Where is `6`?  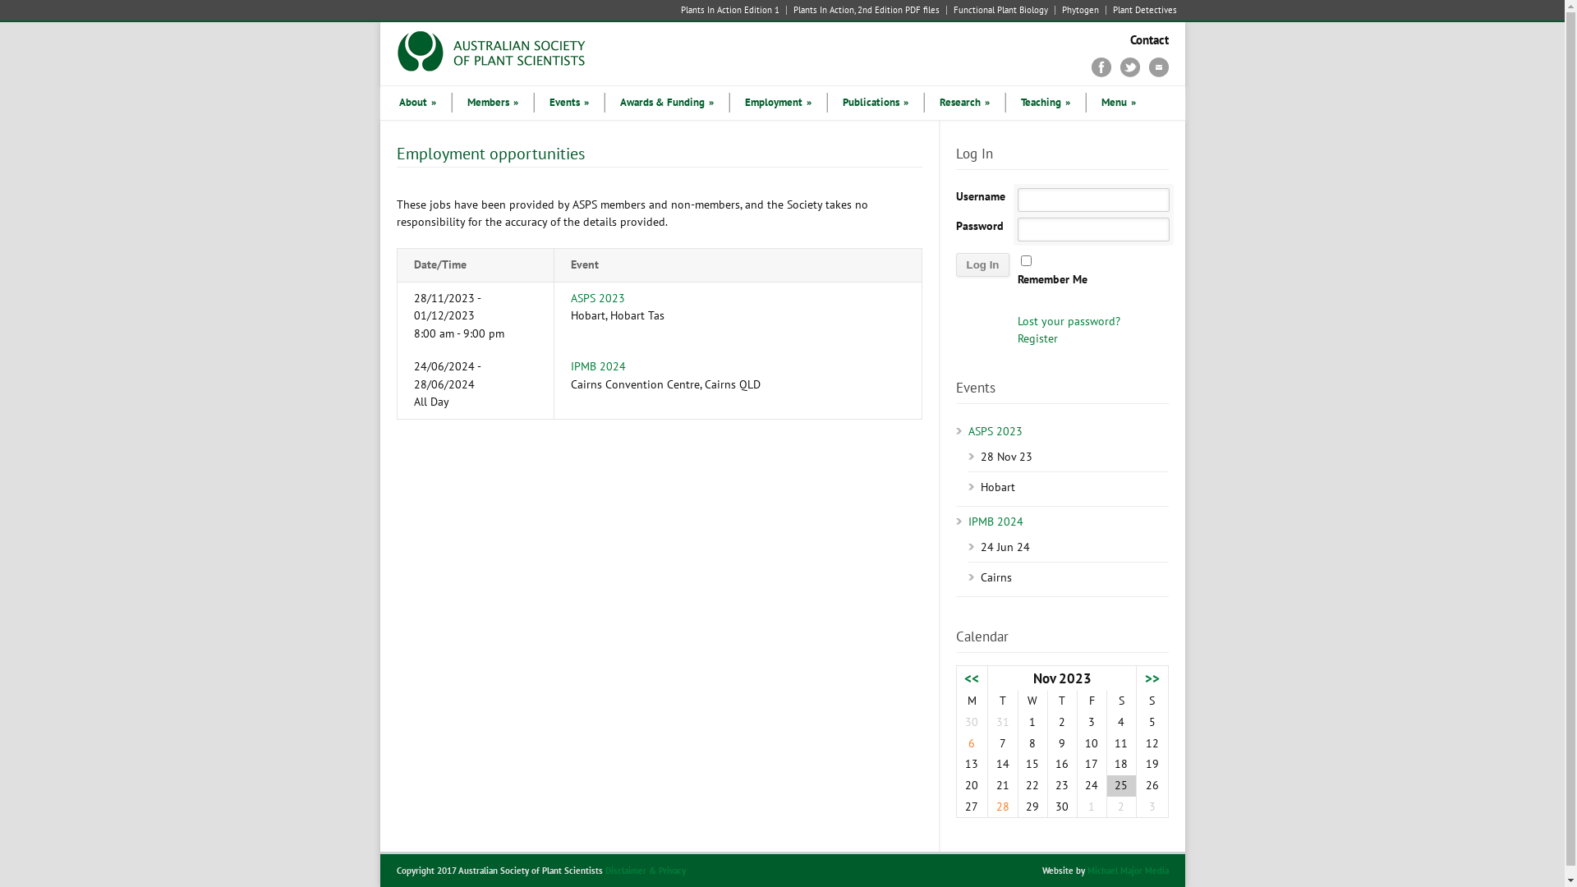 6 is located at coordinates (972, 743).